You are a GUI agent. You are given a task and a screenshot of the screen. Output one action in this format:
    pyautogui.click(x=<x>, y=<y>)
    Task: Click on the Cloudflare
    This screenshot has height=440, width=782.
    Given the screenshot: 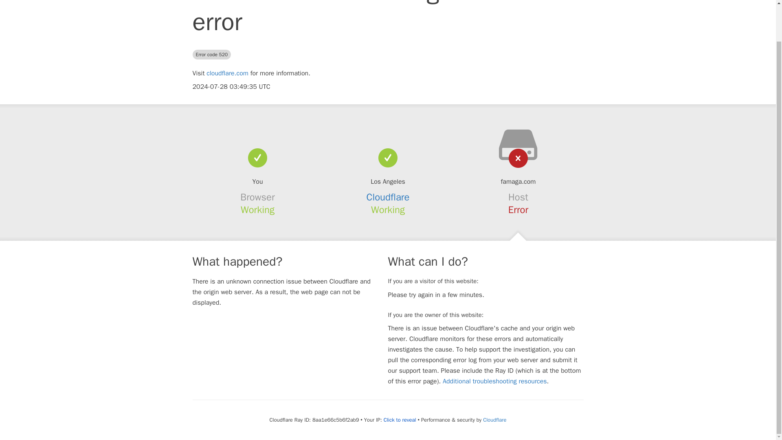 What is the action you would take?
    pyautogui.click(x=388, y=197)
    